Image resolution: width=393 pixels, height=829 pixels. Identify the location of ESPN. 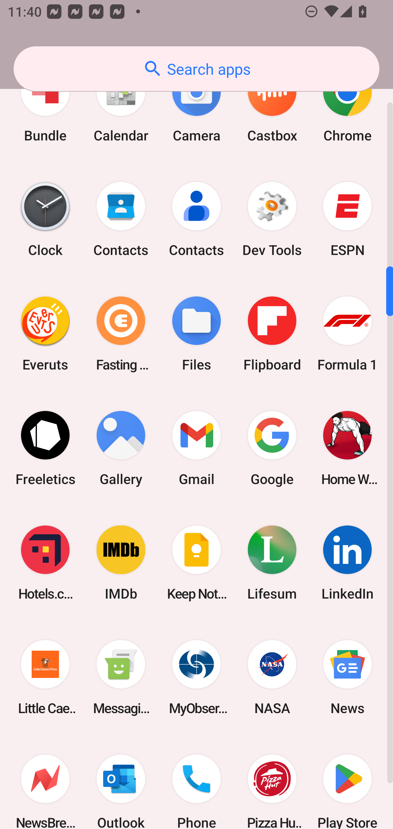
(347, 219).